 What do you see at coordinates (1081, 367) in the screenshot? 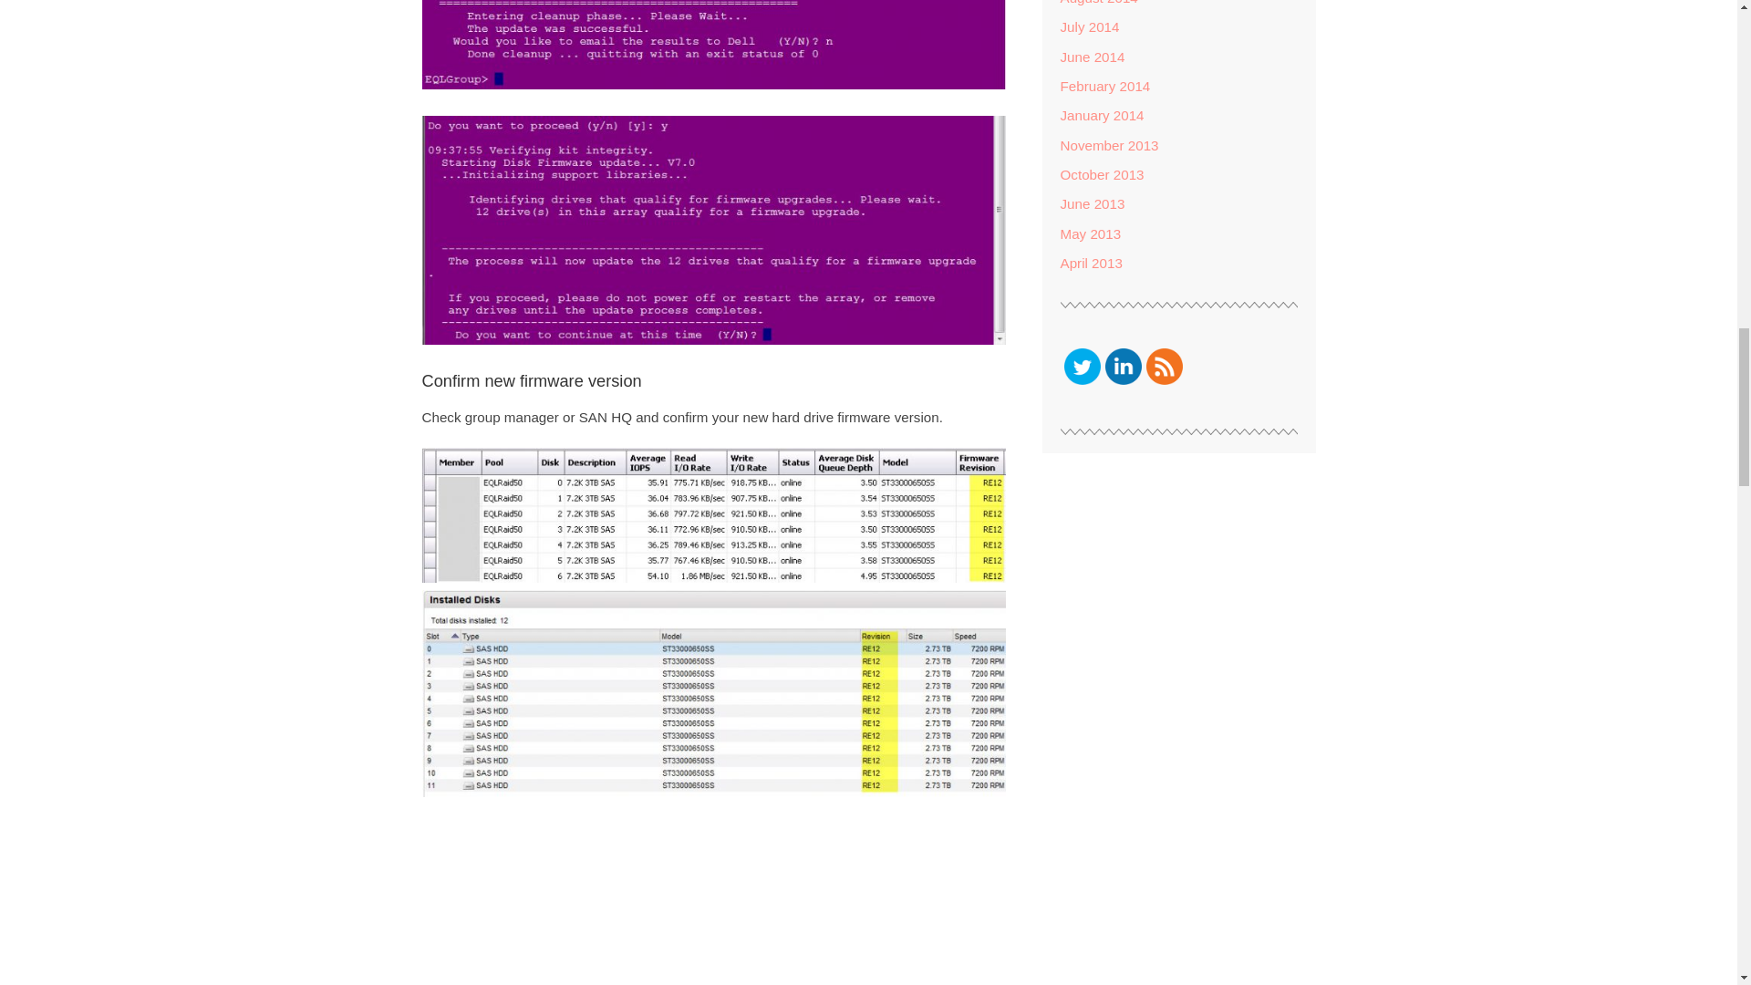
I see `Twitter` at bounding box center [1081, 367].